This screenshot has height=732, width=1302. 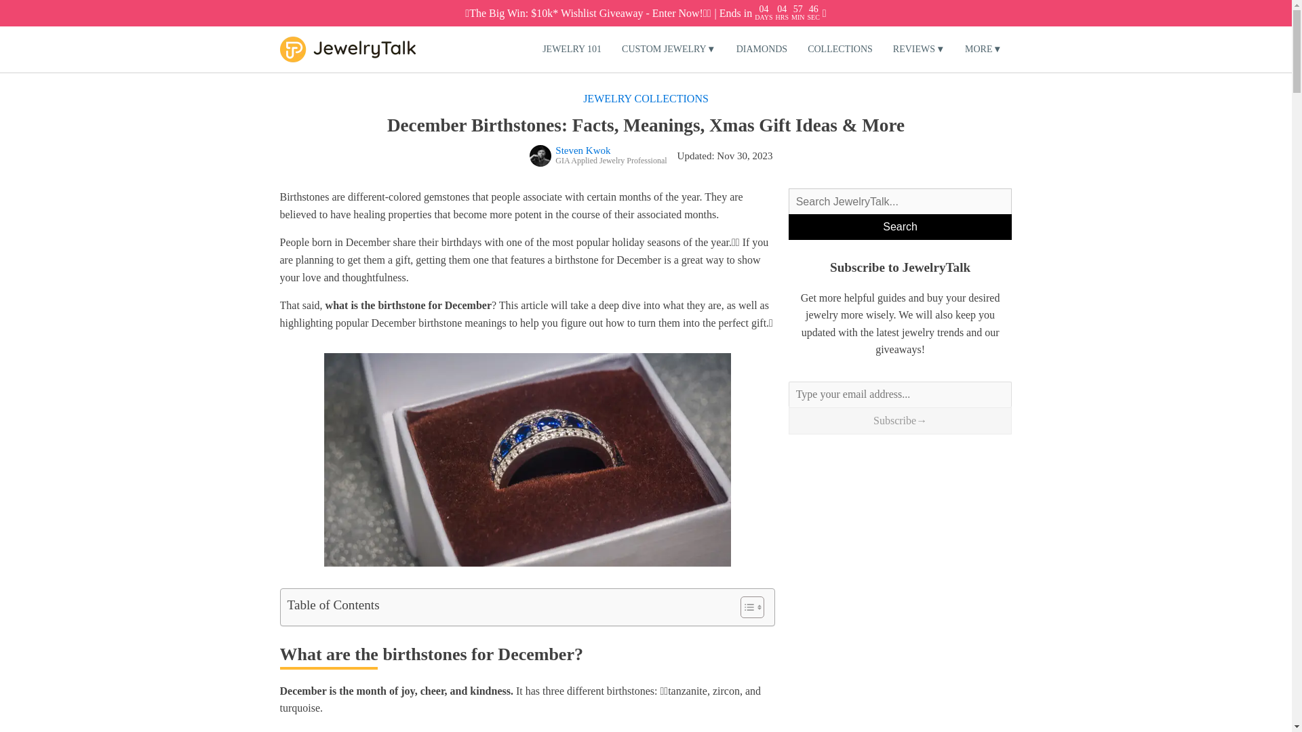 I want to click on JEWELRY 101, so click(x=572, y=49).